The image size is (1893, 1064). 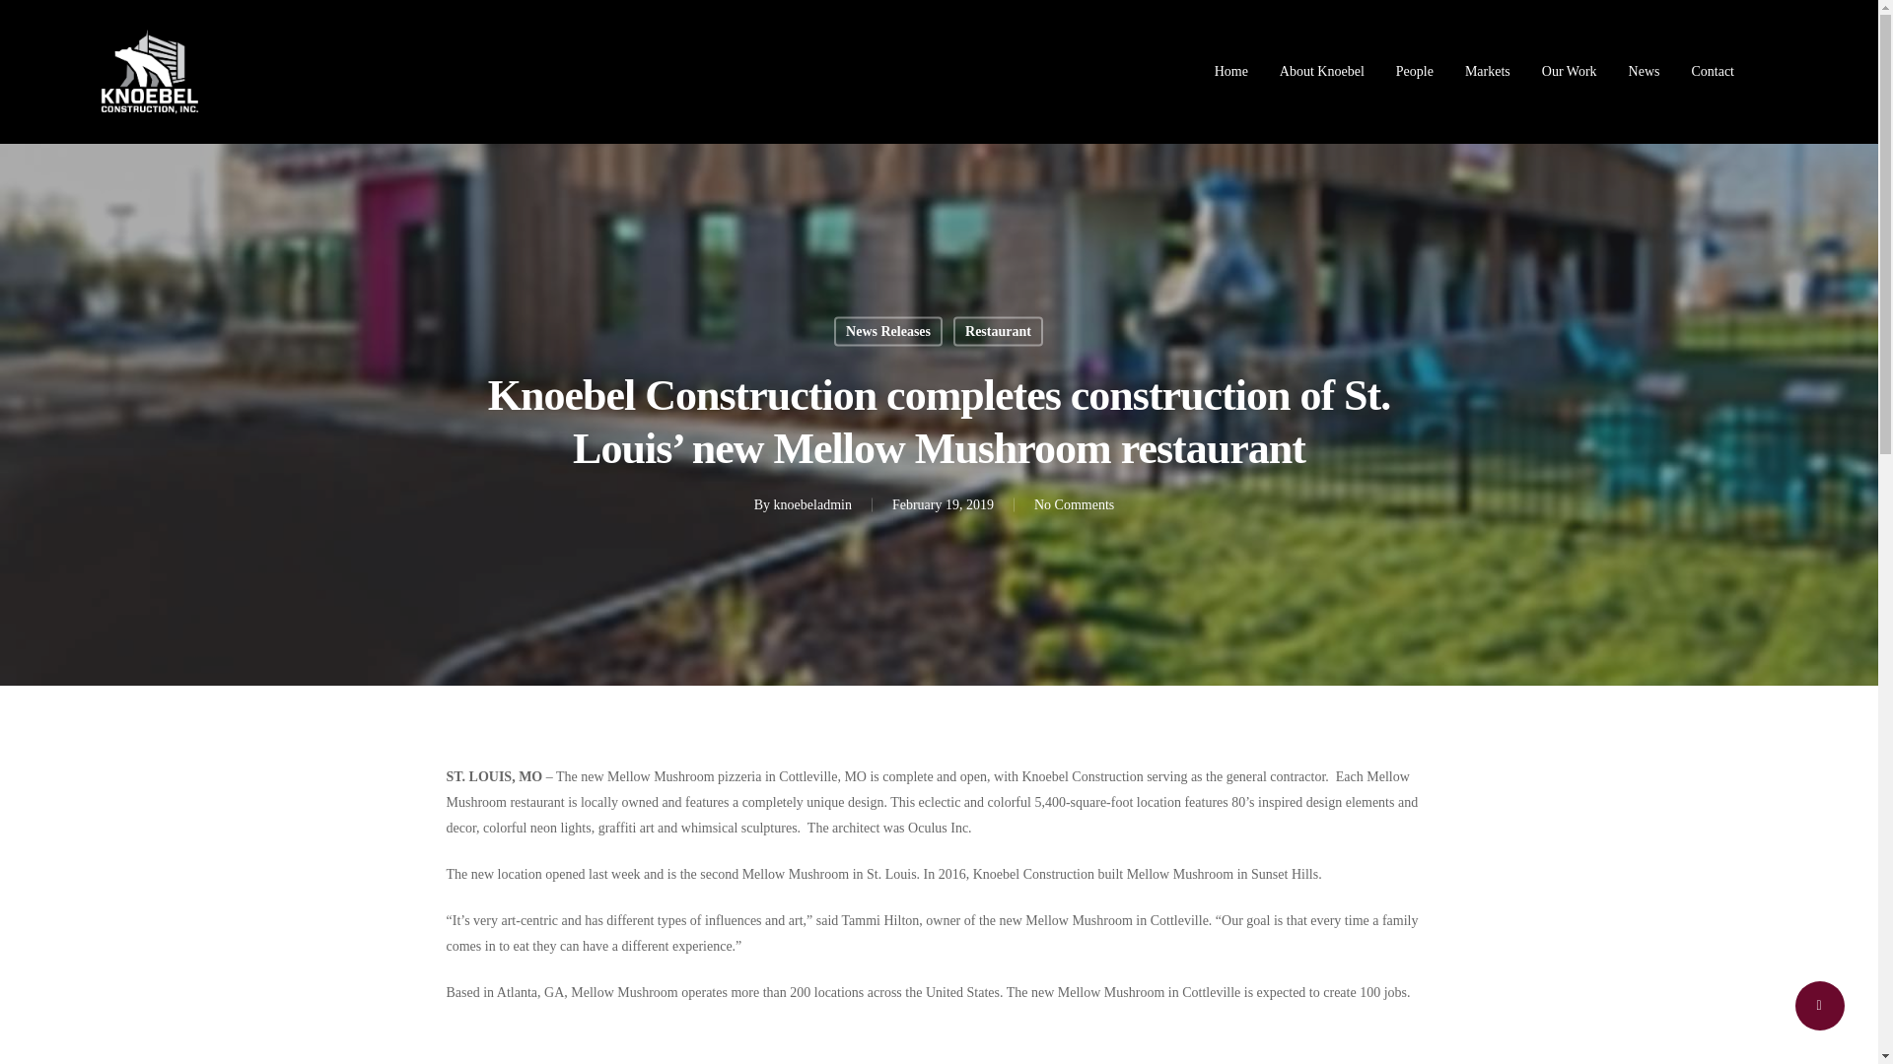 What do you see at coordinates (812, 504) in the screenshot?
I see `Posts by knoebeladmin` at bounding box center [812, 504].